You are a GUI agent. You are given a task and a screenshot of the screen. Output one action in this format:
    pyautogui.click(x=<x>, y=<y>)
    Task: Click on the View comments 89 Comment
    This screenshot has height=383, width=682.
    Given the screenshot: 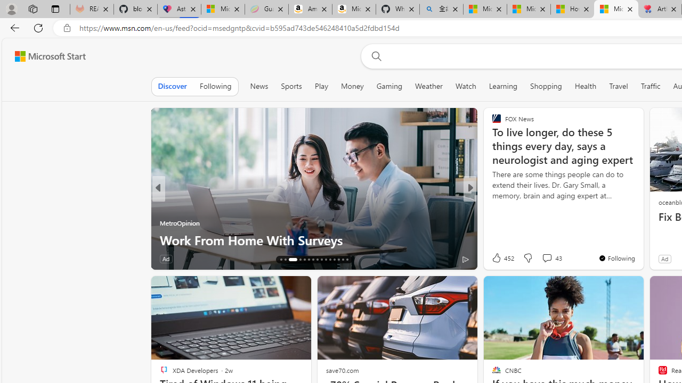 What is the action you would take?
    pyautogui.click(x=221, y=259)
    